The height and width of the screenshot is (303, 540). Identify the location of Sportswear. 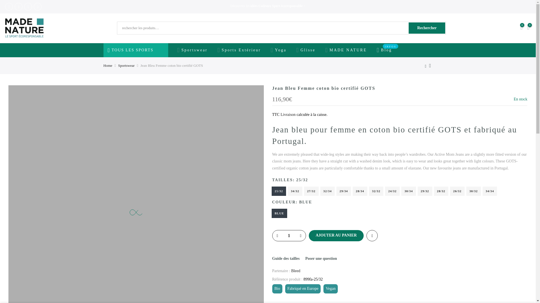
(126, 66).